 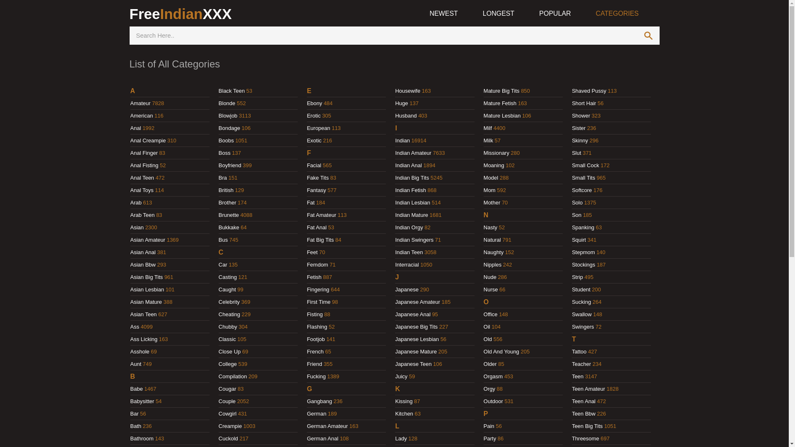 I want to click on Pain, so click(x=489, y=426).